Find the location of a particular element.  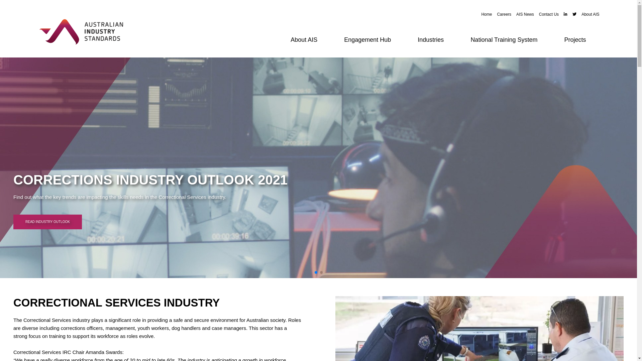

About AIS is located at coordinates (304, 40).